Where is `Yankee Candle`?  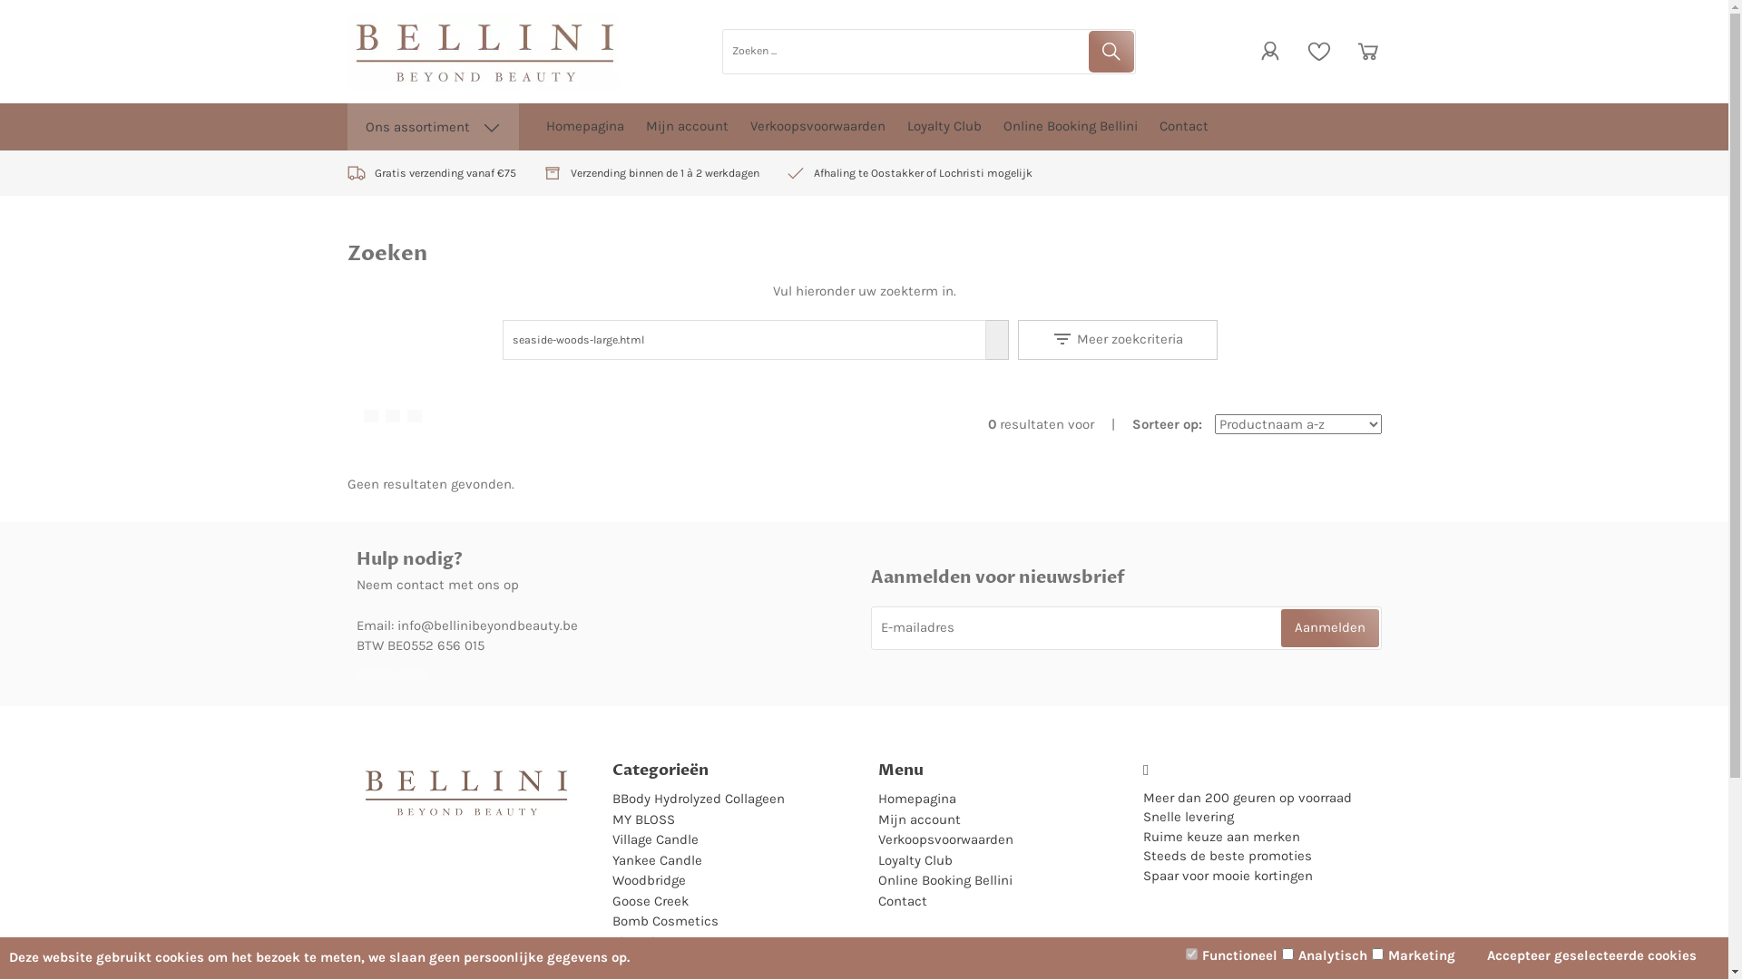
Yankee Candle is located at coordinates (657, 860).